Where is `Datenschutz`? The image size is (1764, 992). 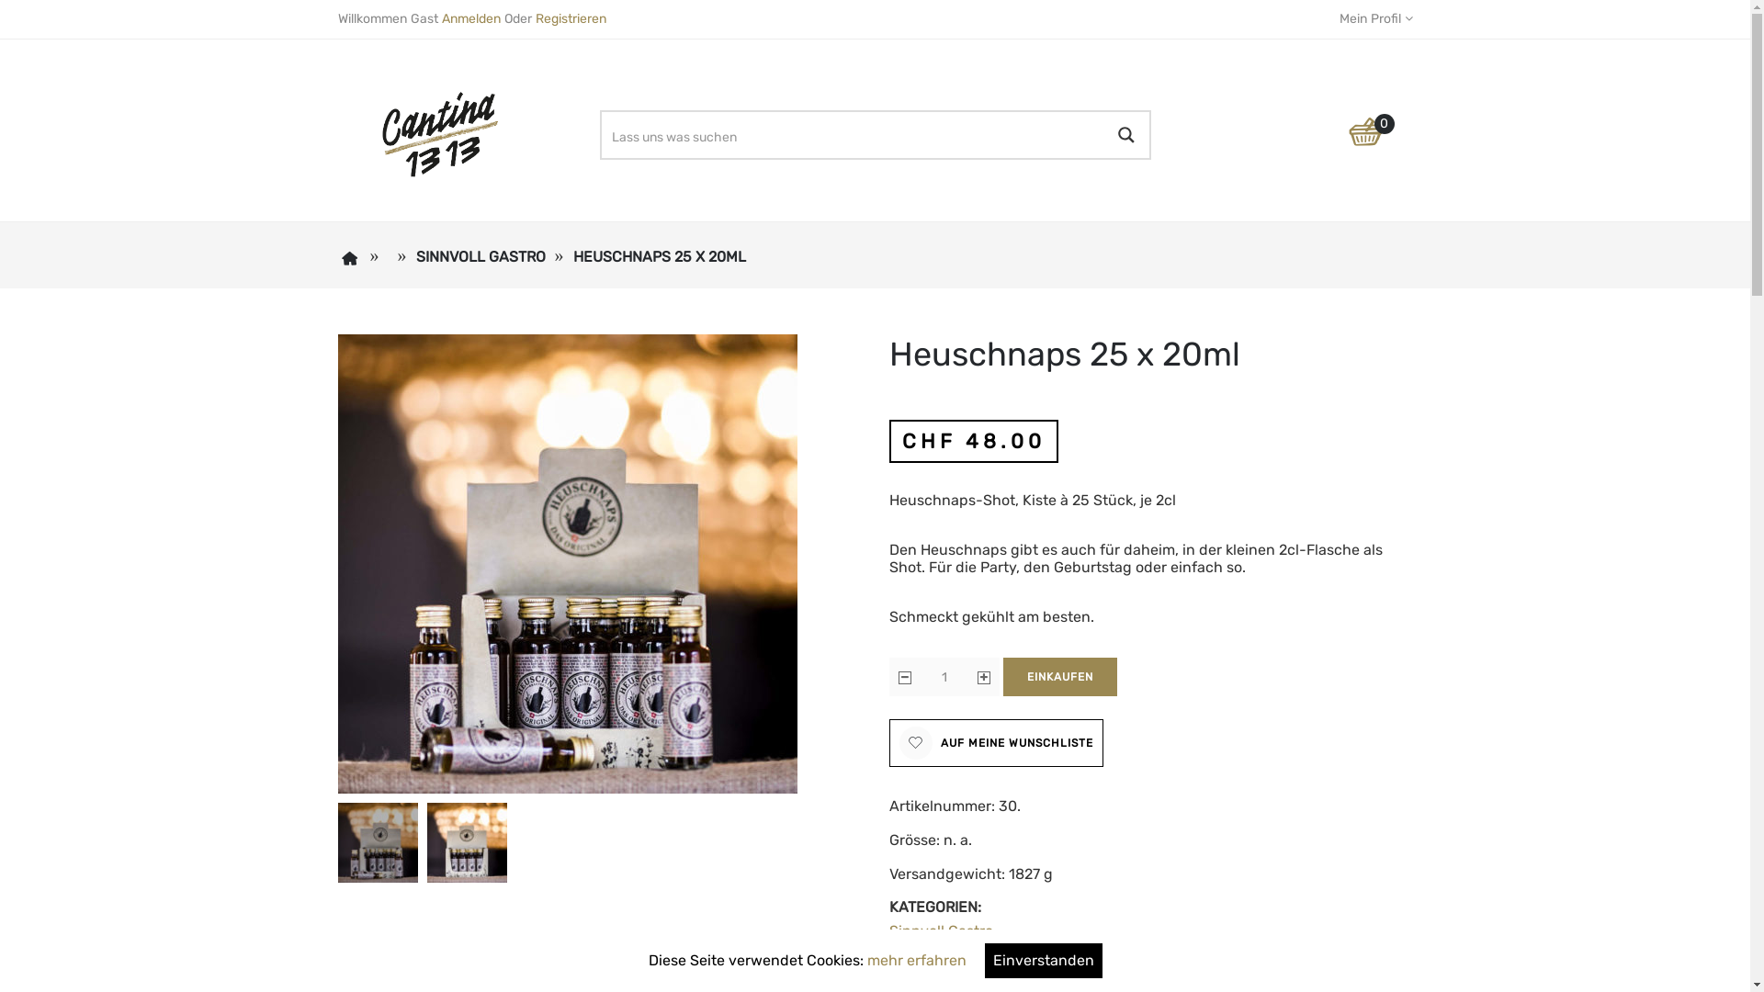
Datenschutz is located at coordinates (928, 808).